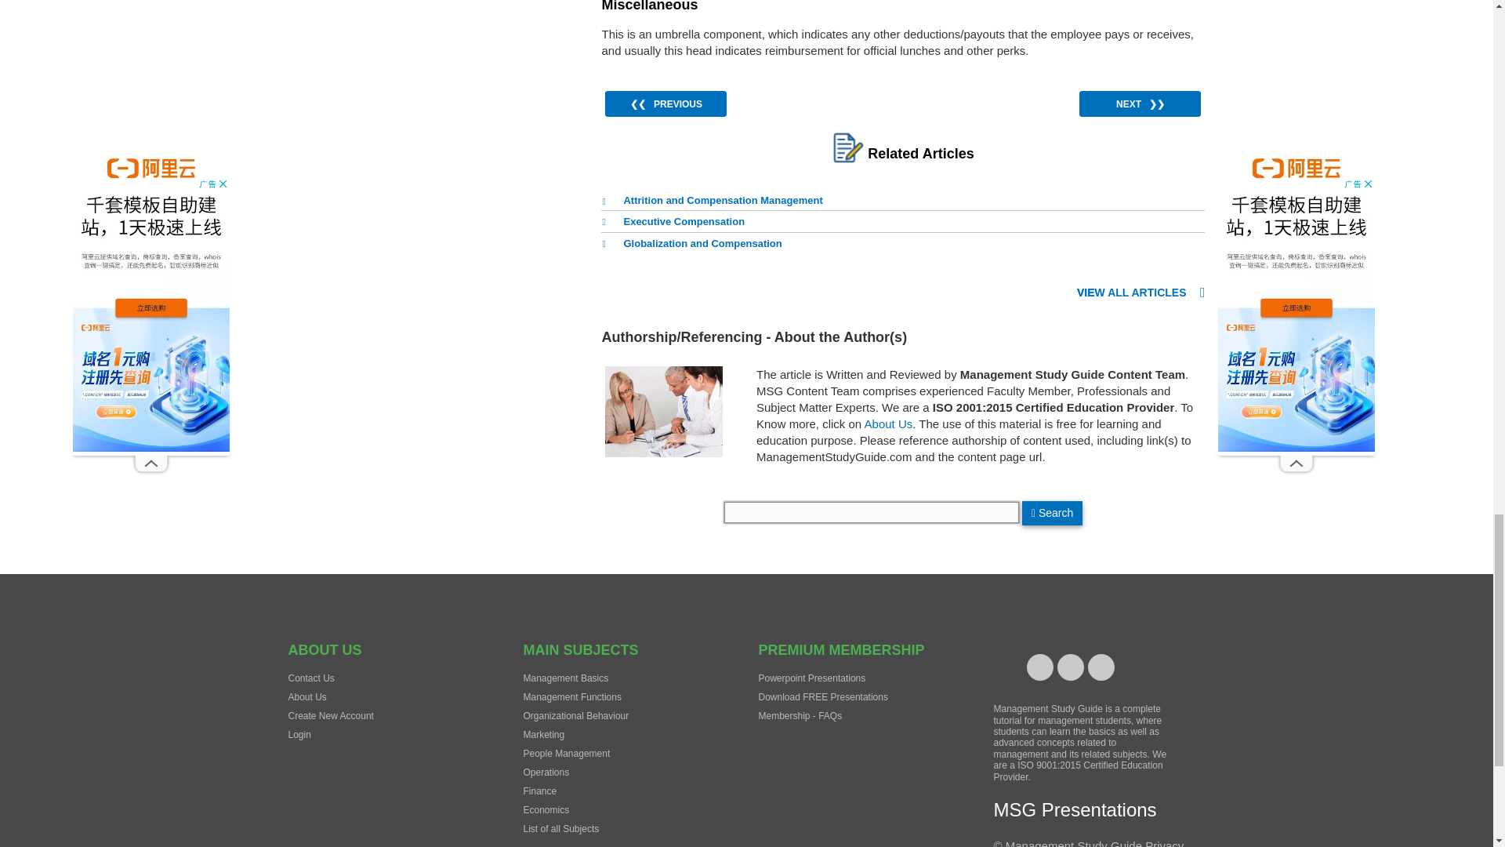 Image resolution: width=1505 pixels, height=847 pixels. What do you see at coordinates (673, 222) in the screenshot?
I see `Executive Compensation` at bounding box center [673, 222].